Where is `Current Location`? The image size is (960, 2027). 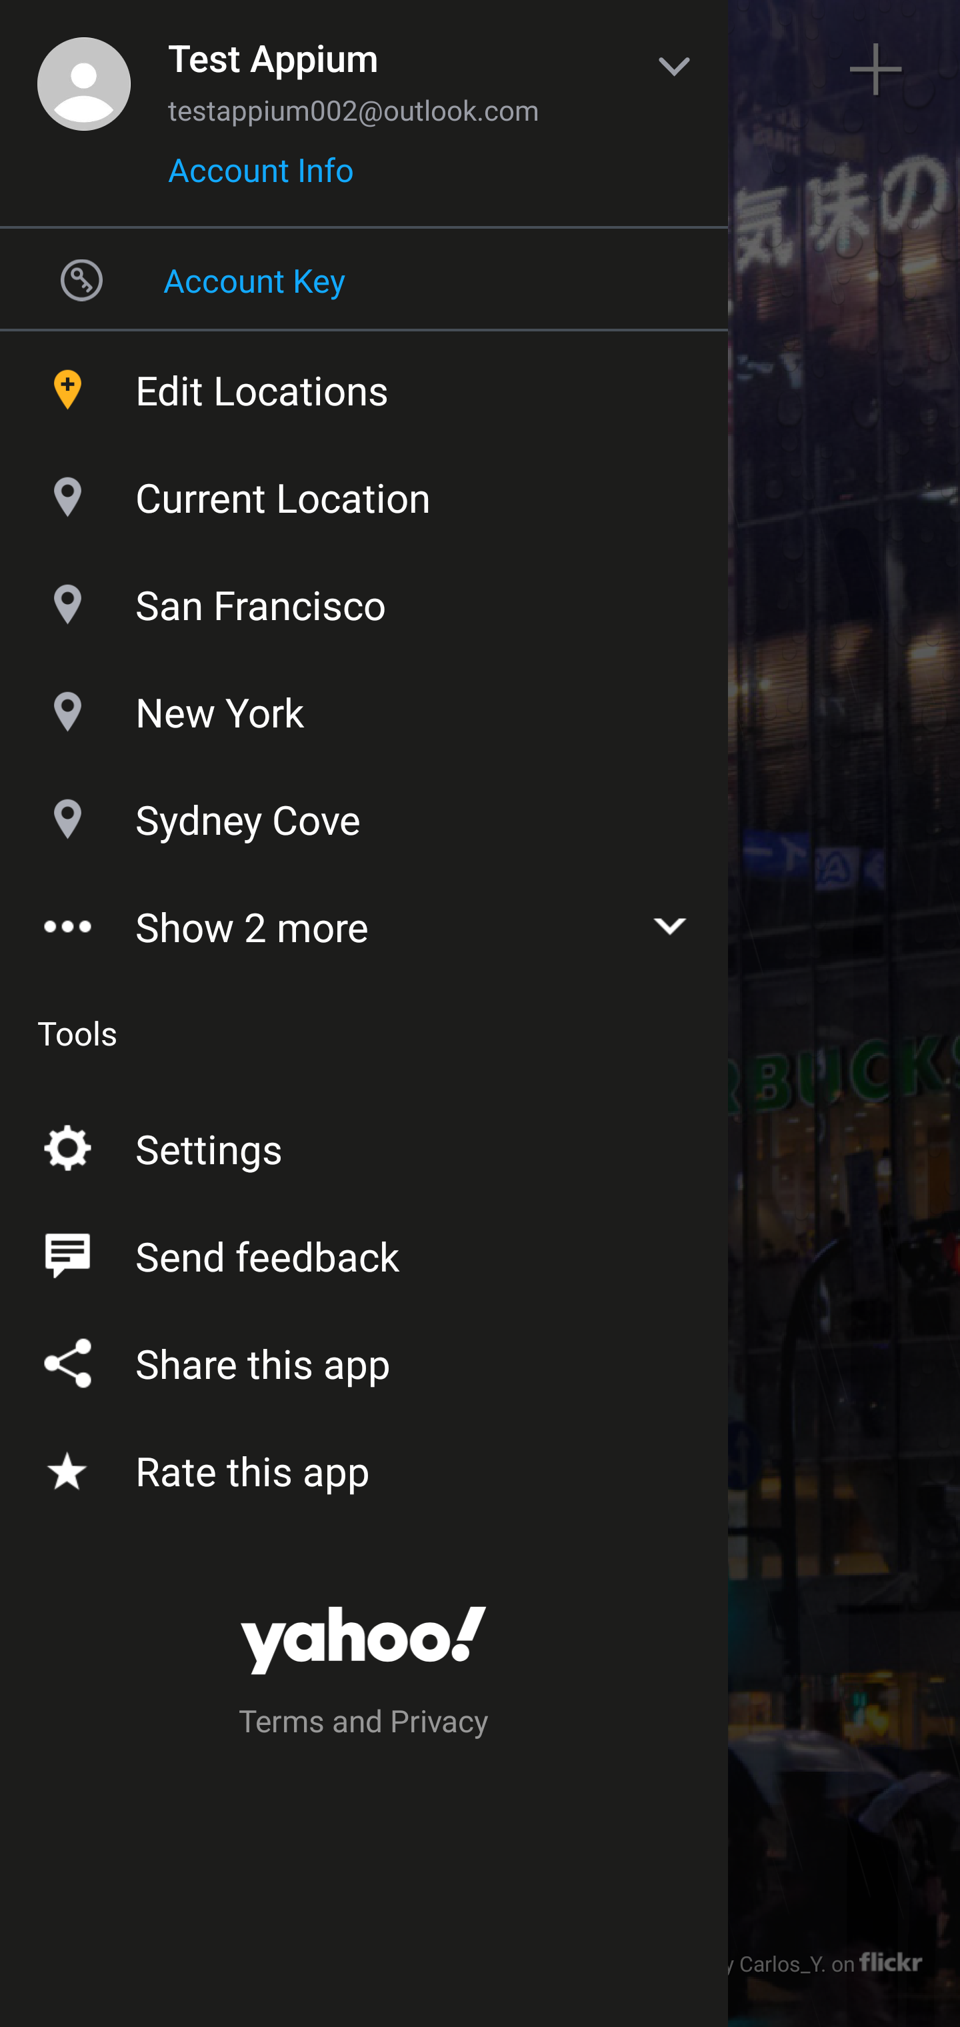
Current Location is located at coordinates (364, 491).